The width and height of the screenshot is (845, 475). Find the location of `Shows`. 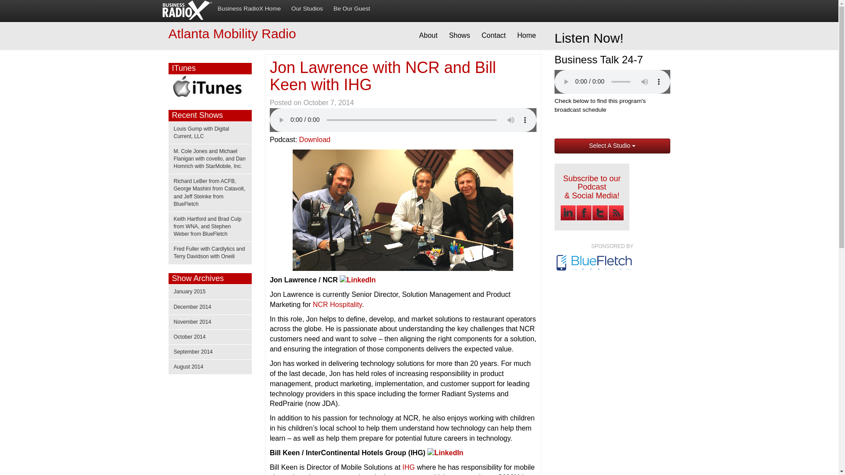

Shows is located at coordinates (459, 36).